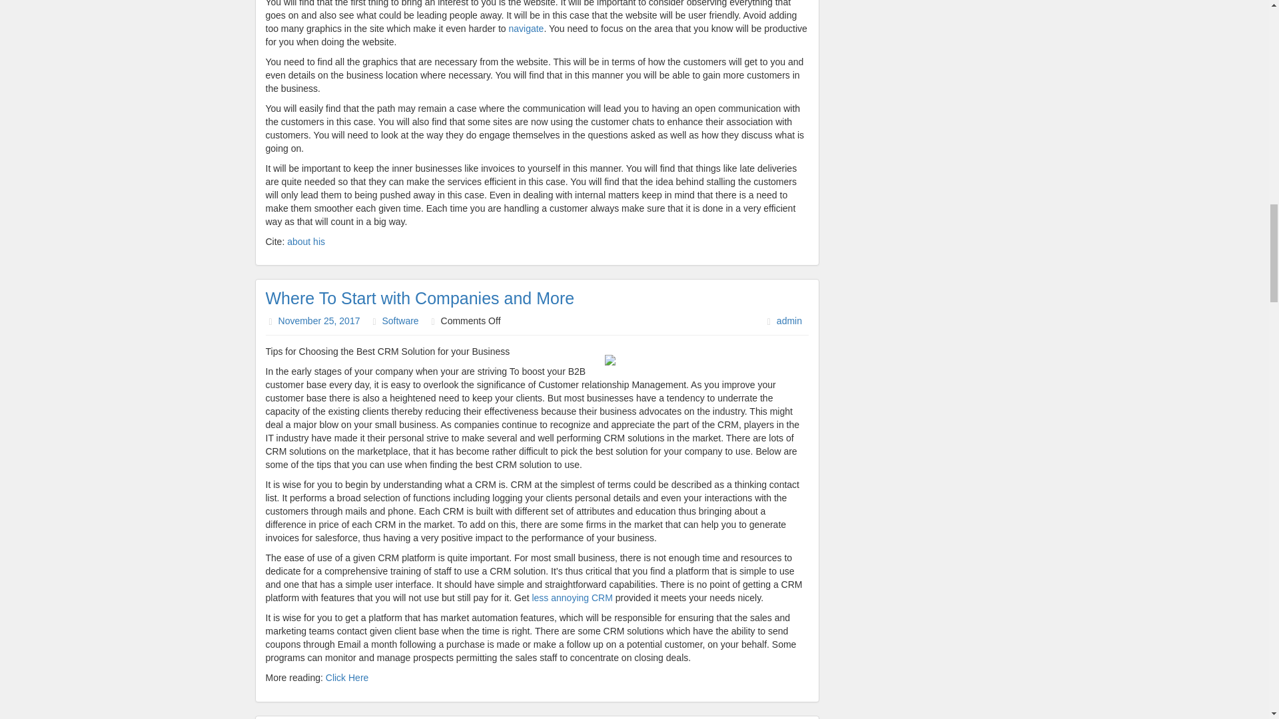 The height and width of the screenshot is (719, 1279). What do you see at coordinates (526, 28) in the screenshot?
I see `navigate` at bounding box center [526, 28].